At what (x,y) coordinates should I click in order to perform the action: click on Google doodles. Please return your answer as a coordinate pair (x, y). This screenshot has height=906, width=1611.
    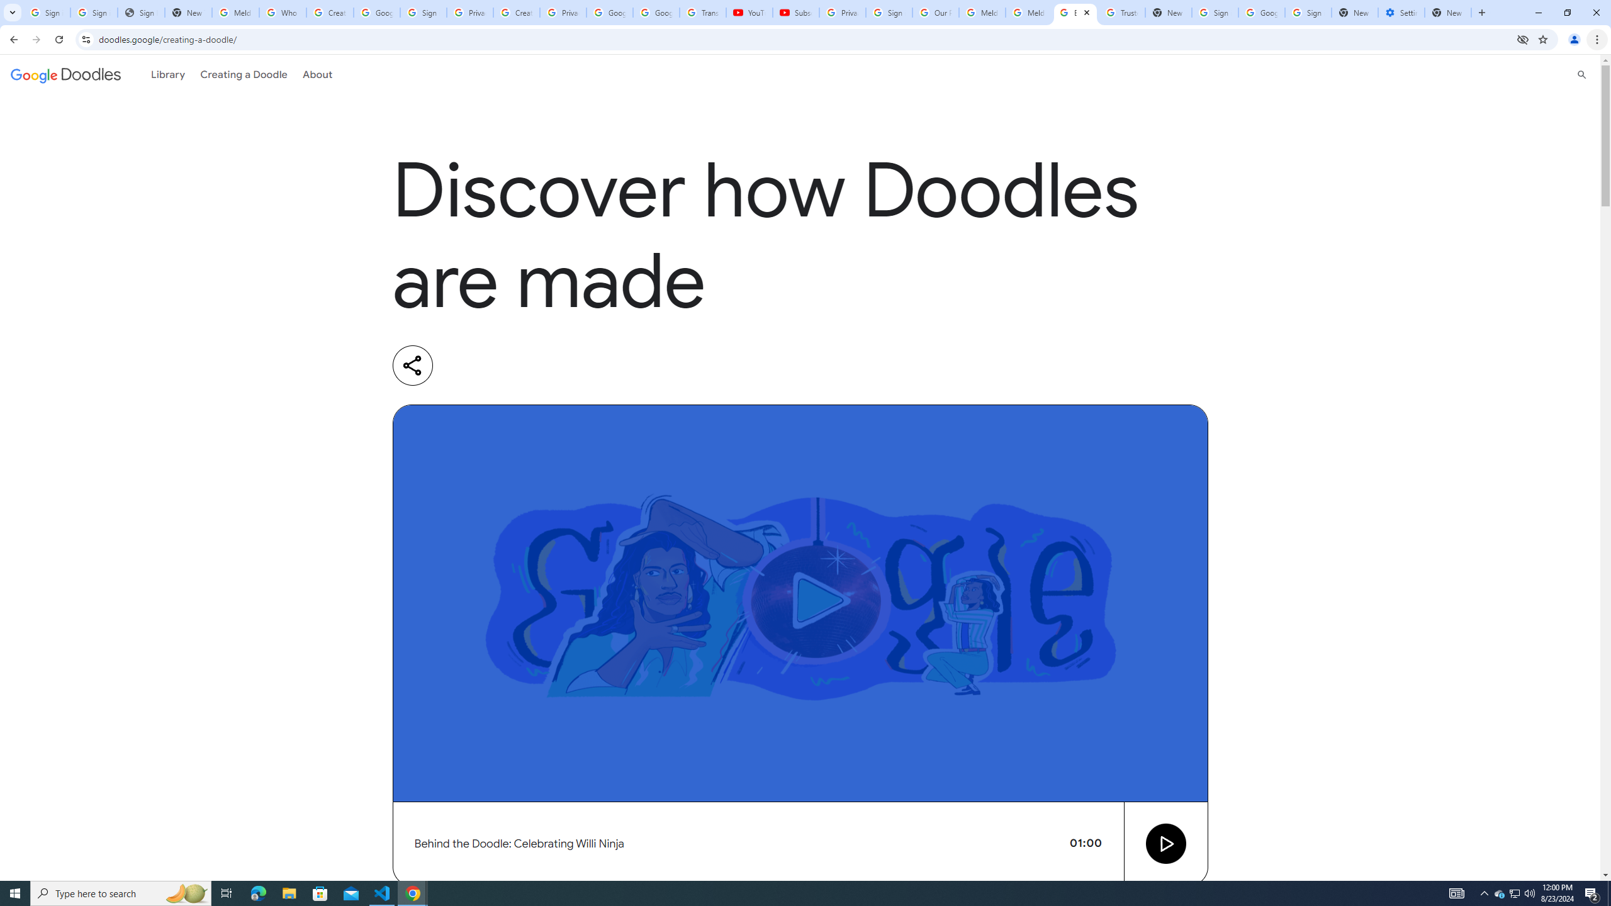
    Looking at the image, I should click on (65, 74).